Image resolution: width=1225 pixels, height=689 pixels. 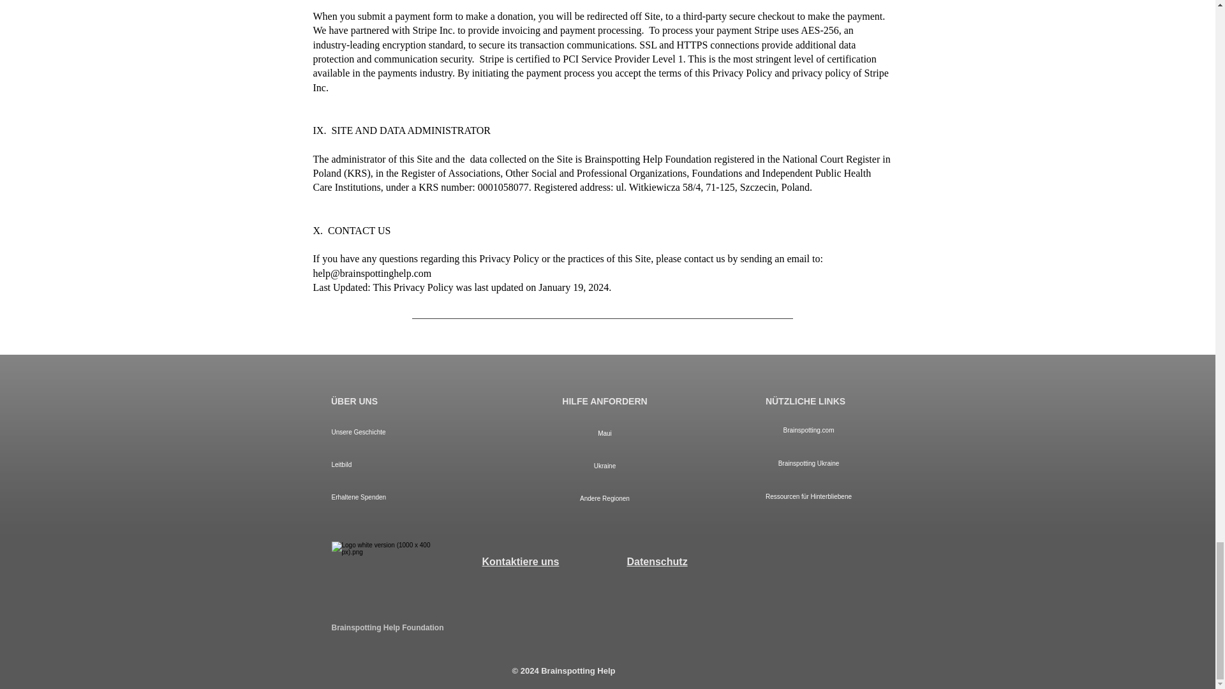 I want to click on Unsere Geschichte, so click(x=404, y=433).